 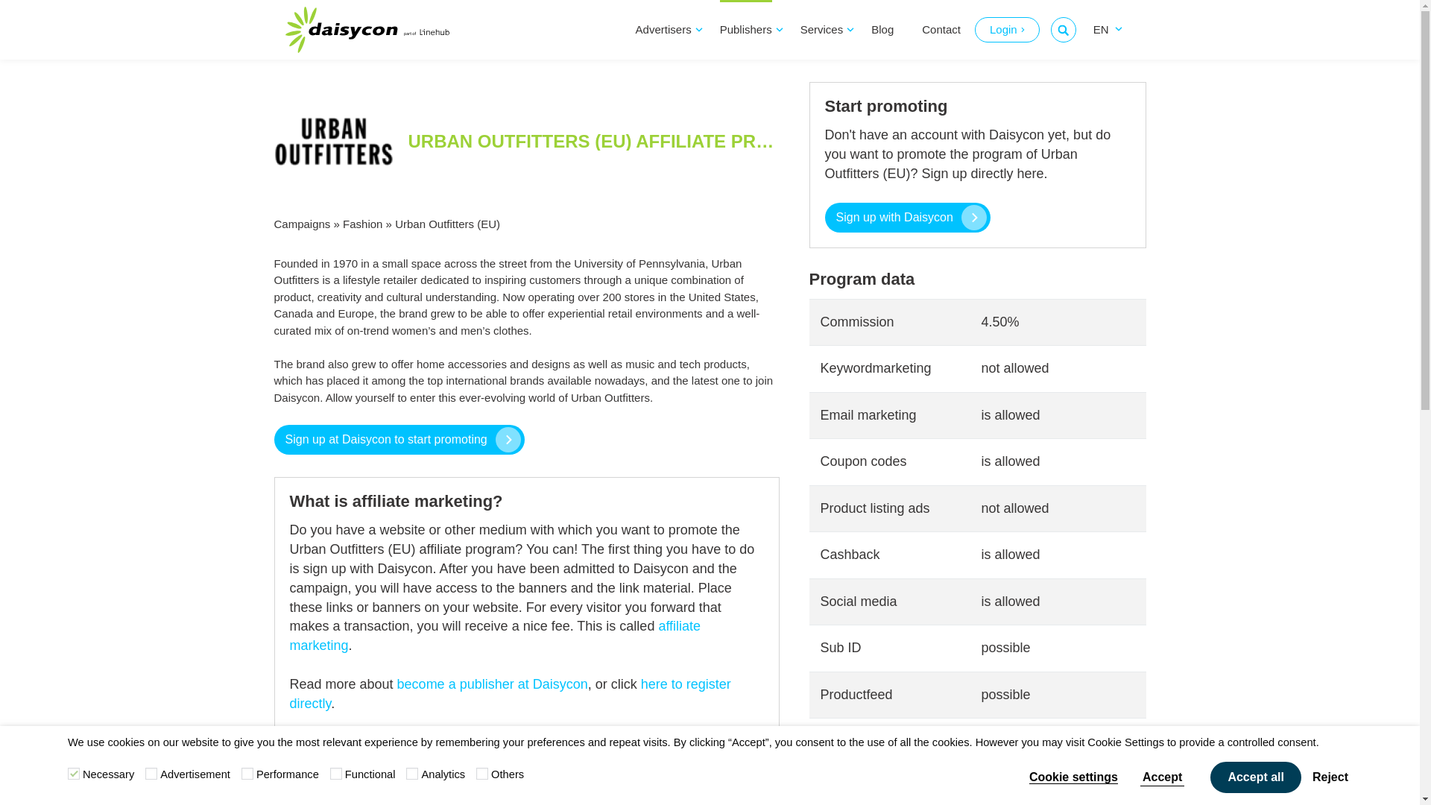 What do you see at coordinates (493, 684) in the screenshot?
I see `become a publisher at Daisycon` at bounding box center [493, 684].